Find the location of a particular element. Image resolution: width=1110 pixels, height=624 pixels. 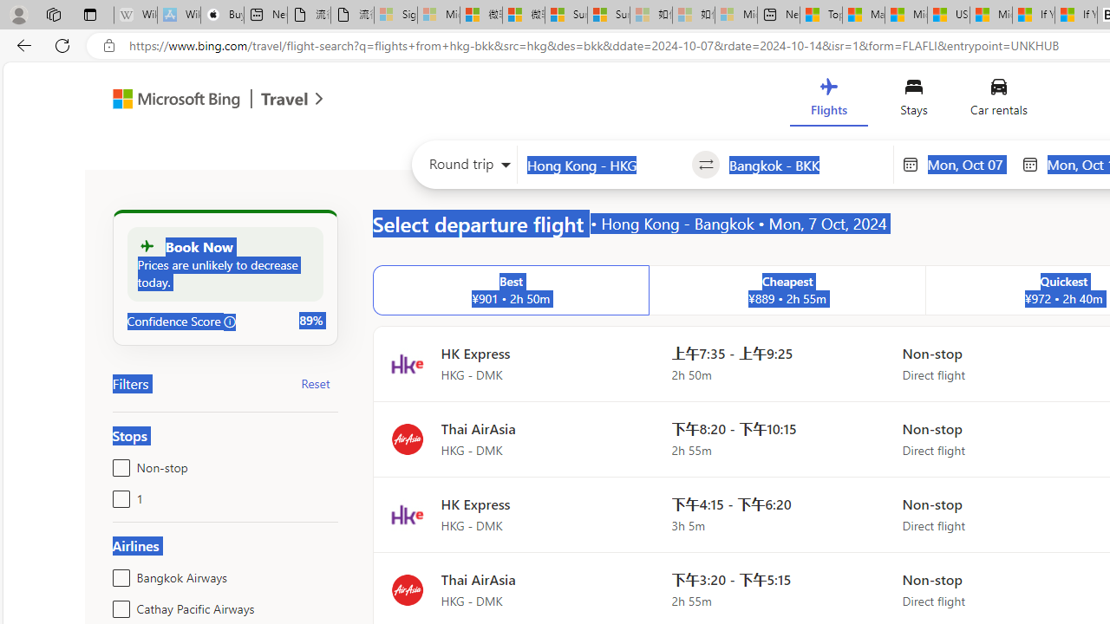

Microsoft Services Agreement - Sleeping is located at coordinates (439, 16).